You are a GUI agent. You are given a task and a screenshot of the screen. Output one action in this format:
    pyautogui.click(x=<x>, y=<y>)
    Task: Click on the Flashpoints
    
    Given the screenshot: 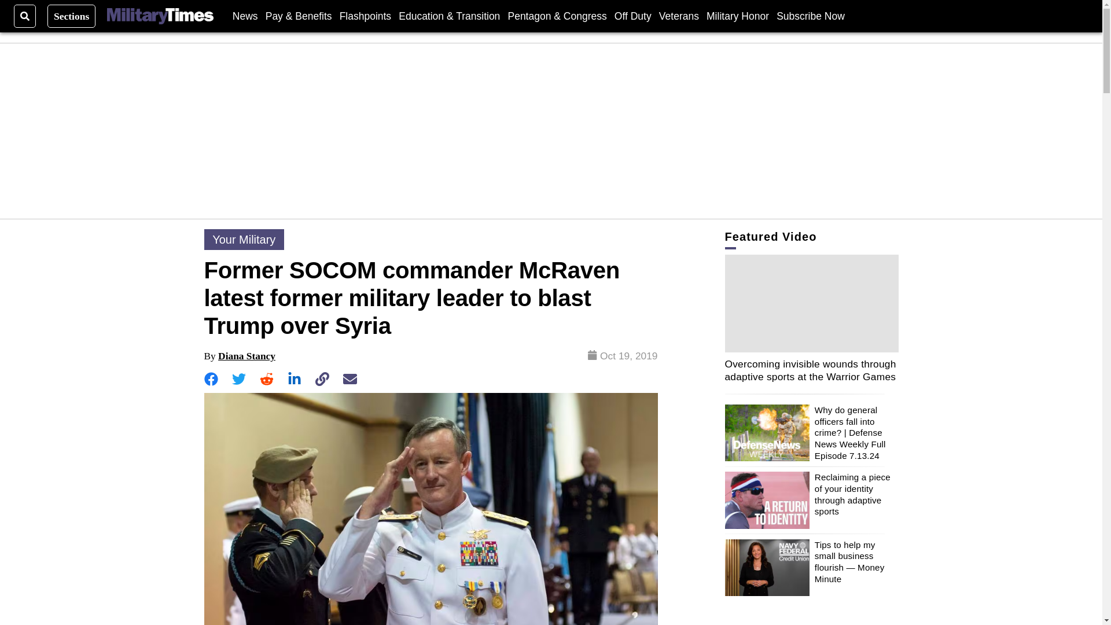 What is the action you would take?
    pyautogui.click(x=366, y=16)
    